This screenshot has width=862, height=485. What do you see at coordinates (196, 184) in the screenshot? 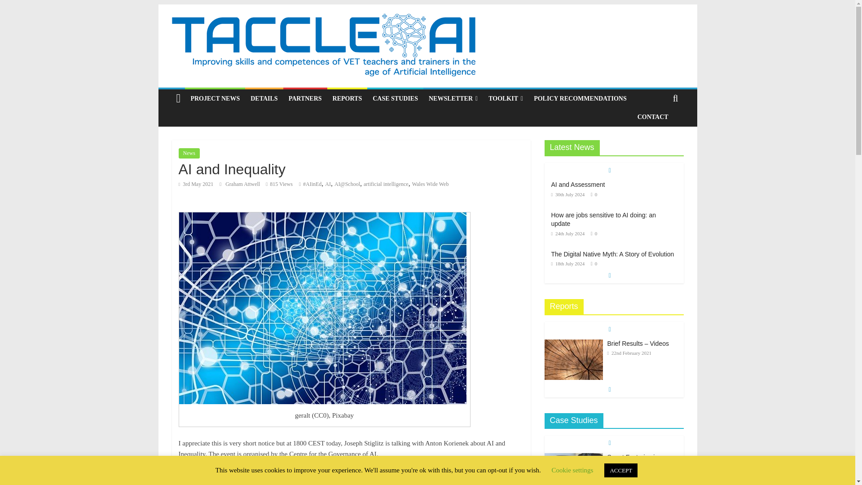
I see `15:47` at bounding box center [196, 184].